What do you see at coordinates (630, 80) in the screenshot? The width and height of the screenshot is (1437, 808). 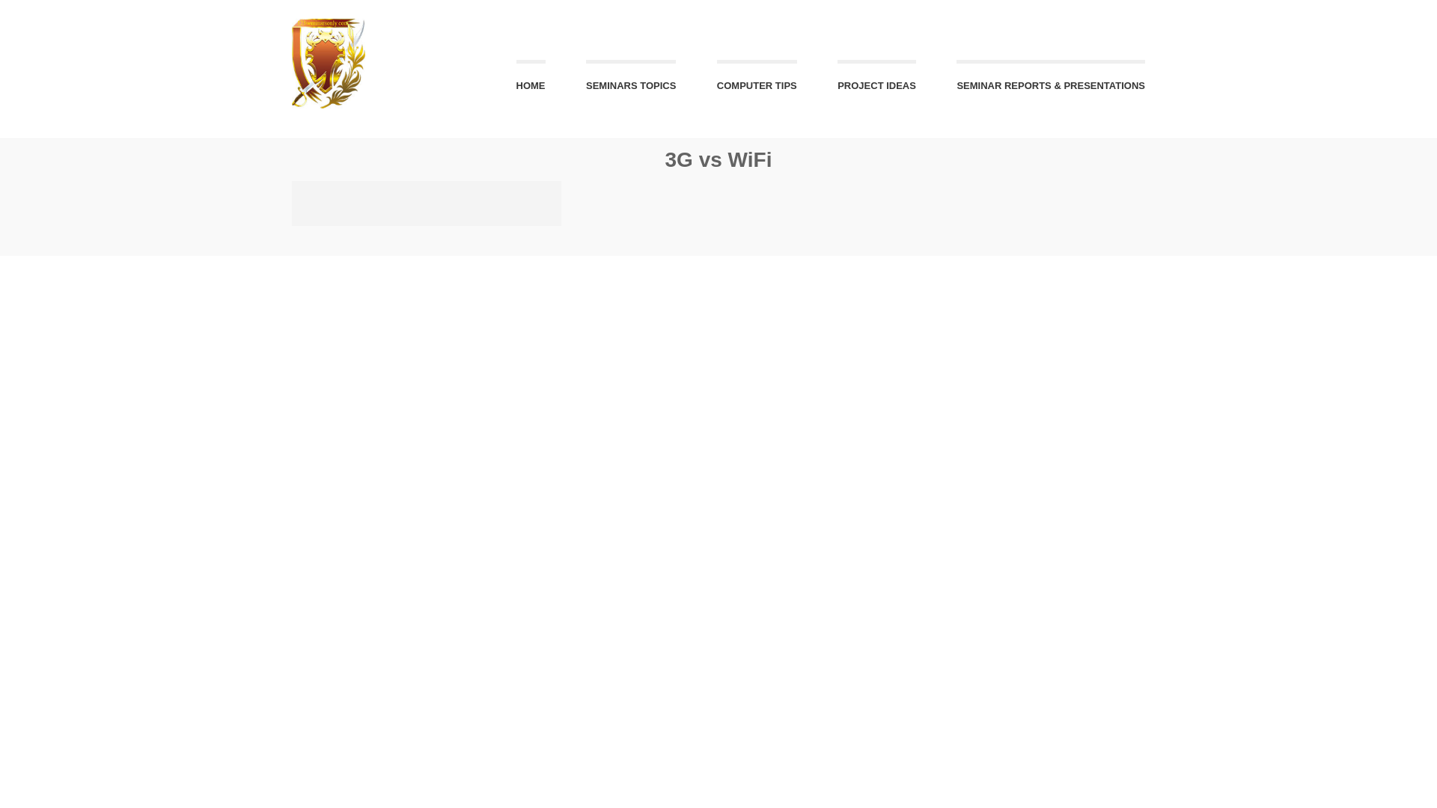 I see `SEMINARS TOPICS` at bounding box center [630, 80].